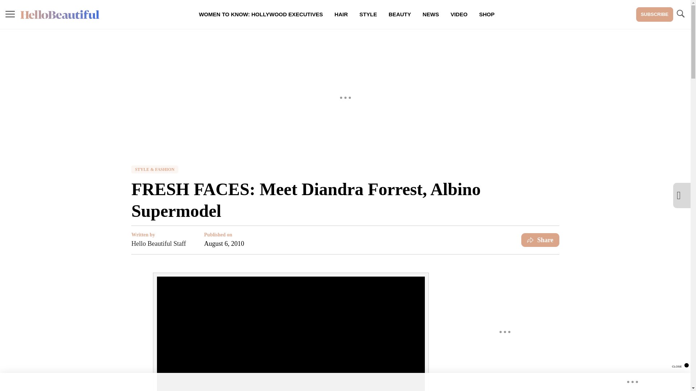 Image resolution: width=696 pixels, height=391 pixels. Describe the element at coordinates (431, 14) in the screenshot. I see `NEWS` at that location.